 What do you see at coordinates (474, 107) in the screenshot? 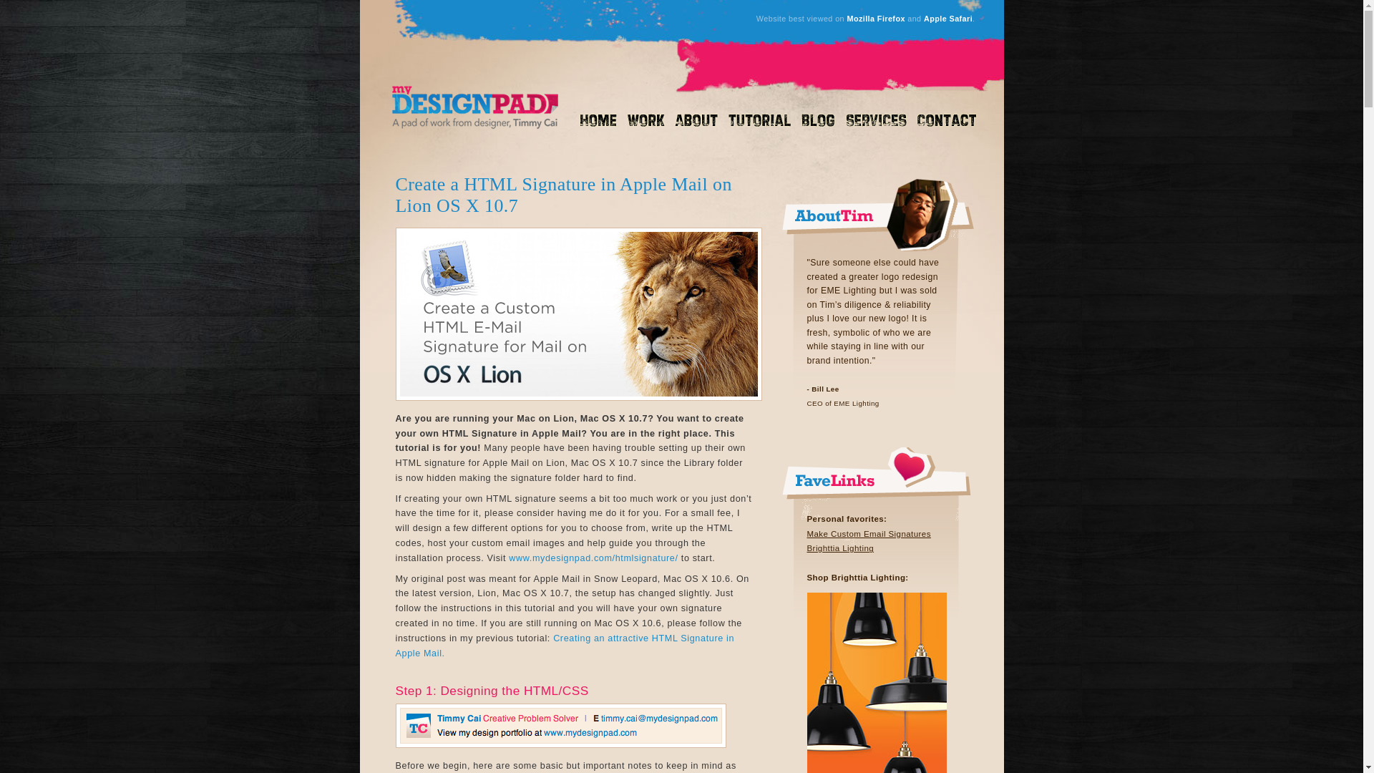
I see `Go to Home page` at bounding box center [474, 107].